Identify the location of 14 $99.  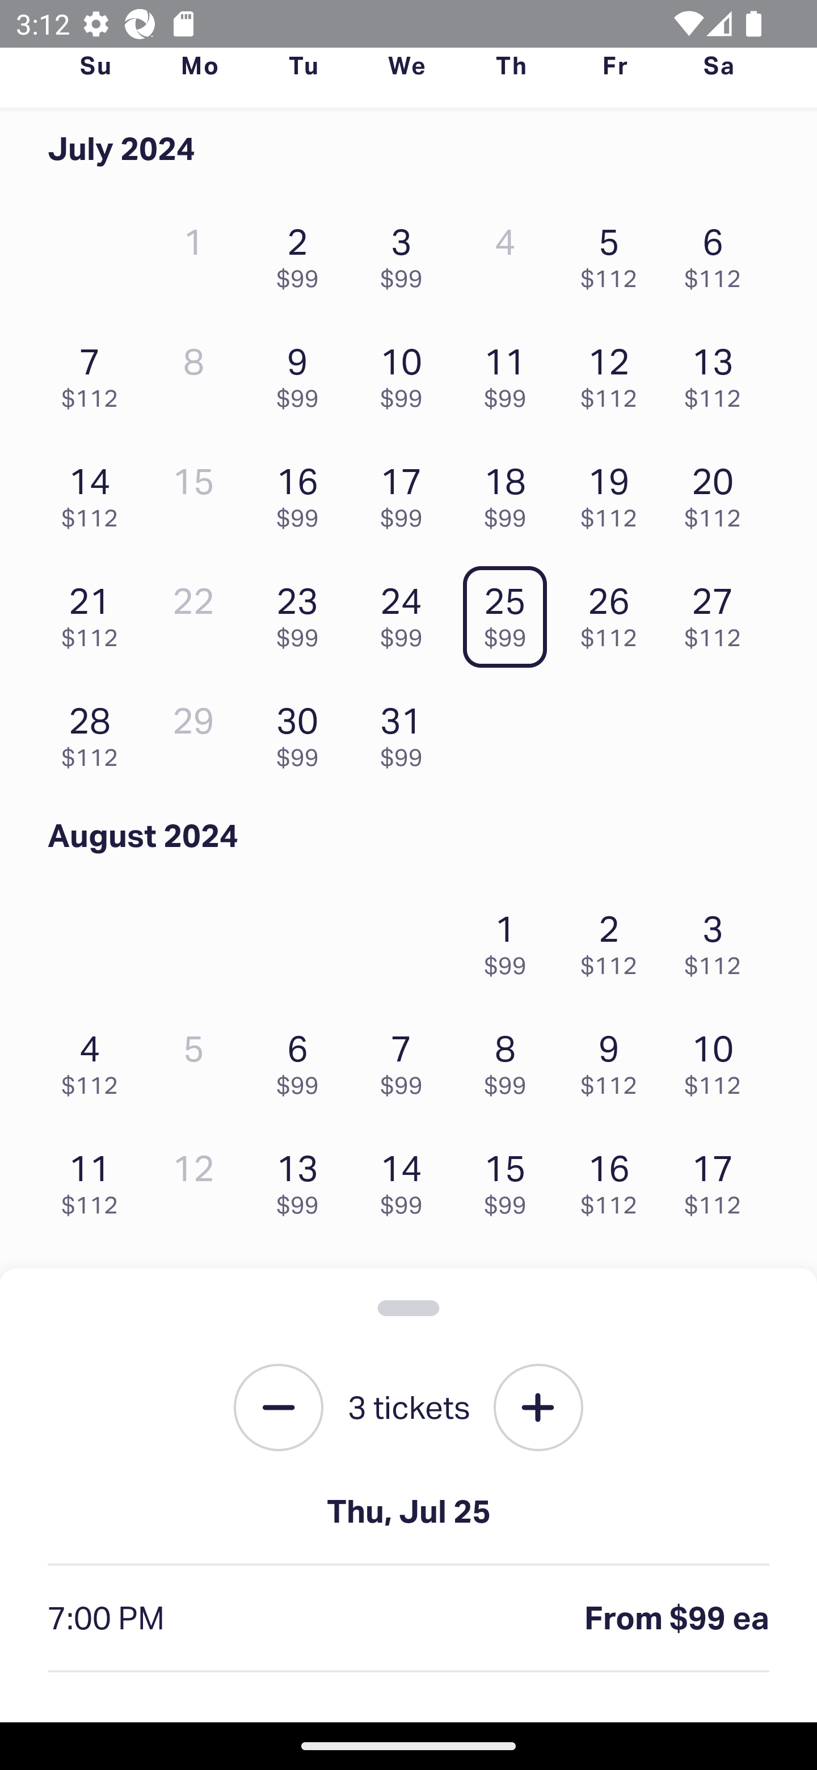
(407, 1179).